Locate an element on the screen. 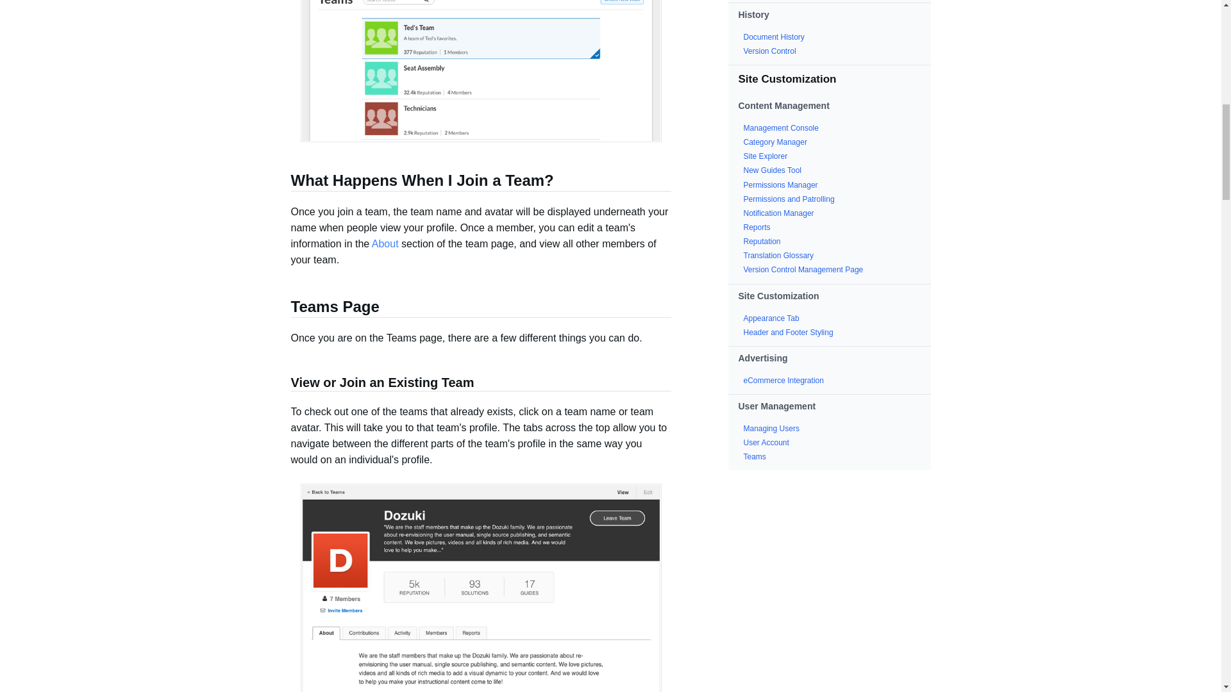 This screenshot has width=1231, height=692. Permissions Manager is located at coordinates (781, 185).